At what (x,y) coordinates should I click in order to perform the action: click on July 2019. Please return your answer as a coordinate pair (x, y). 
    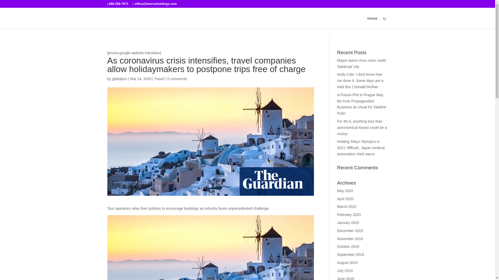
    Looking at the image, I should click on (345, 270).